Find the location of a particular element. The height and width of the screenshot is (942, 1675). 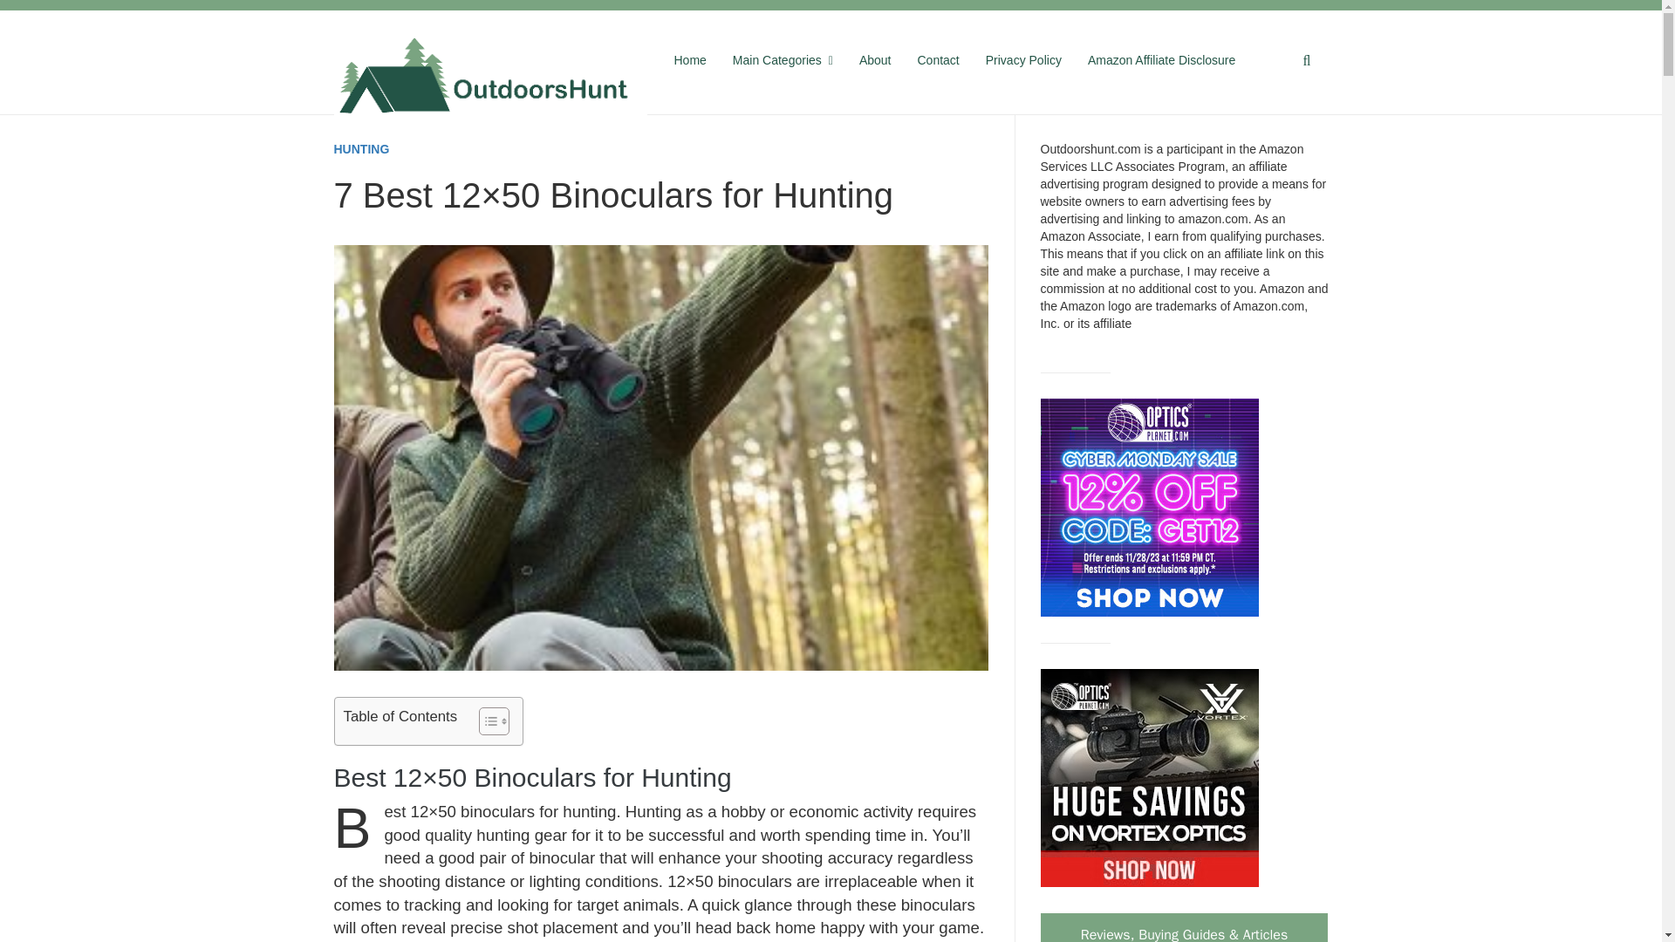

Main Categories is located at coordinates (783, 61).